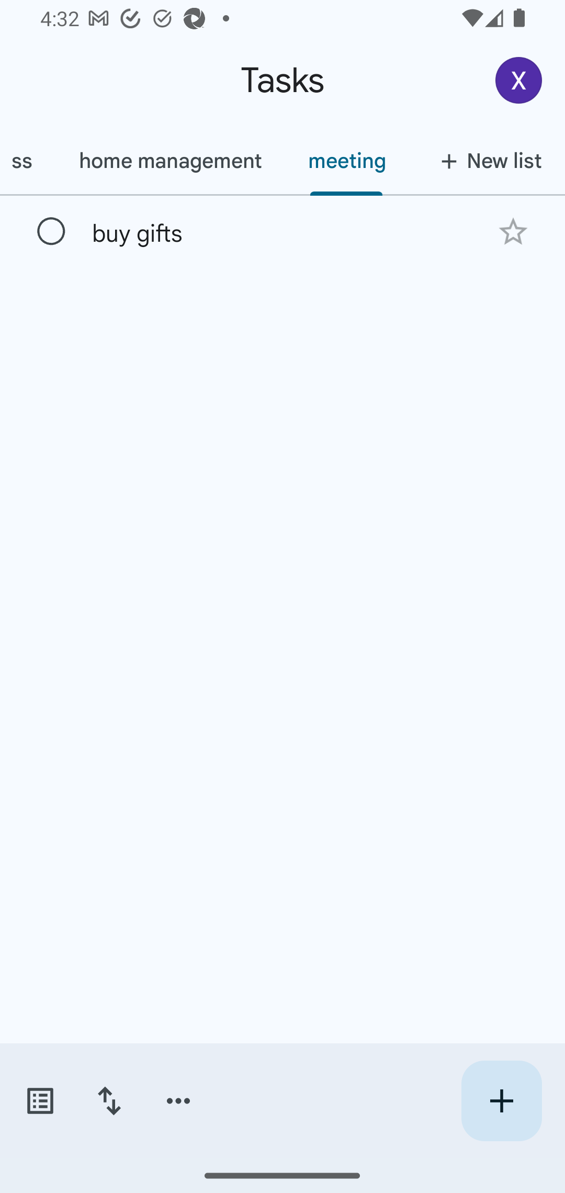  Describe the element at coordinates (487, 161) in the screenshot. I see `New list` at that location.